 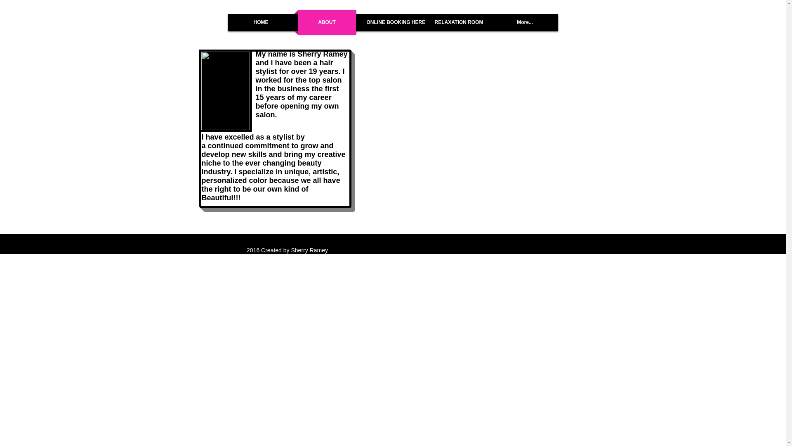 What do you see at coordinates (327, 22) in the screenshot?
I see `ABOUT` at bounding box center [327, 22].